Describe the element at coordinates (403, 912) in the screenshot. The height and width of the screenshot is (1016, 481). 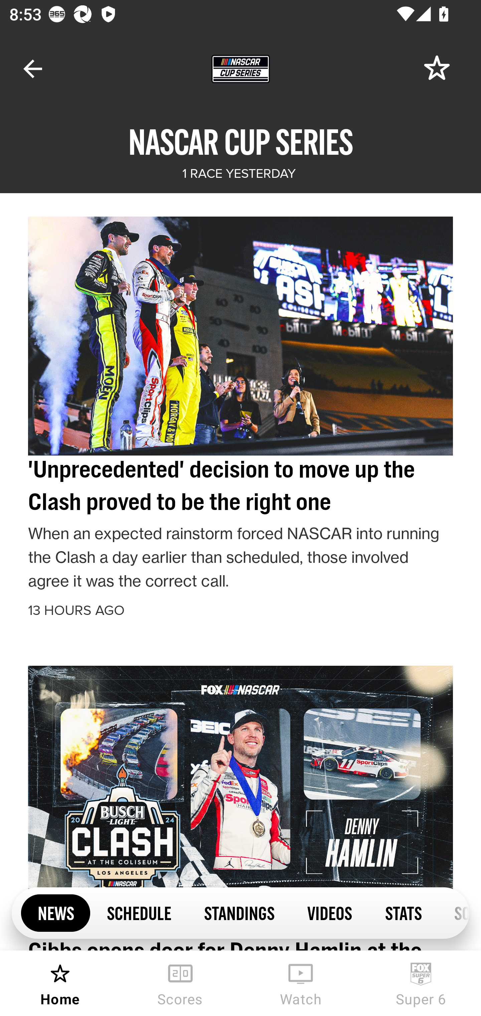
I see `STATS` at that location.